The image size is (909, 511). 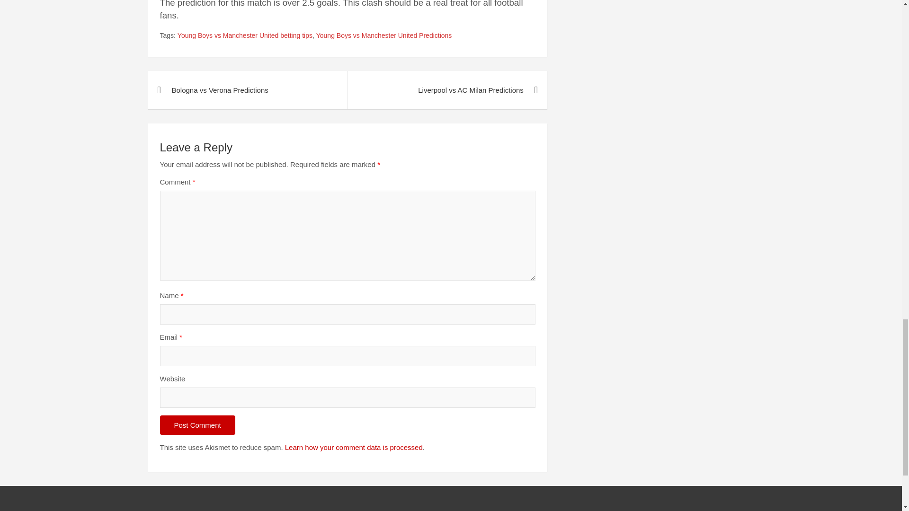 What do you see at coordinates (87, 511) in the screenshot?
I see `Privacy Policy` at bounding box center [87, 511].